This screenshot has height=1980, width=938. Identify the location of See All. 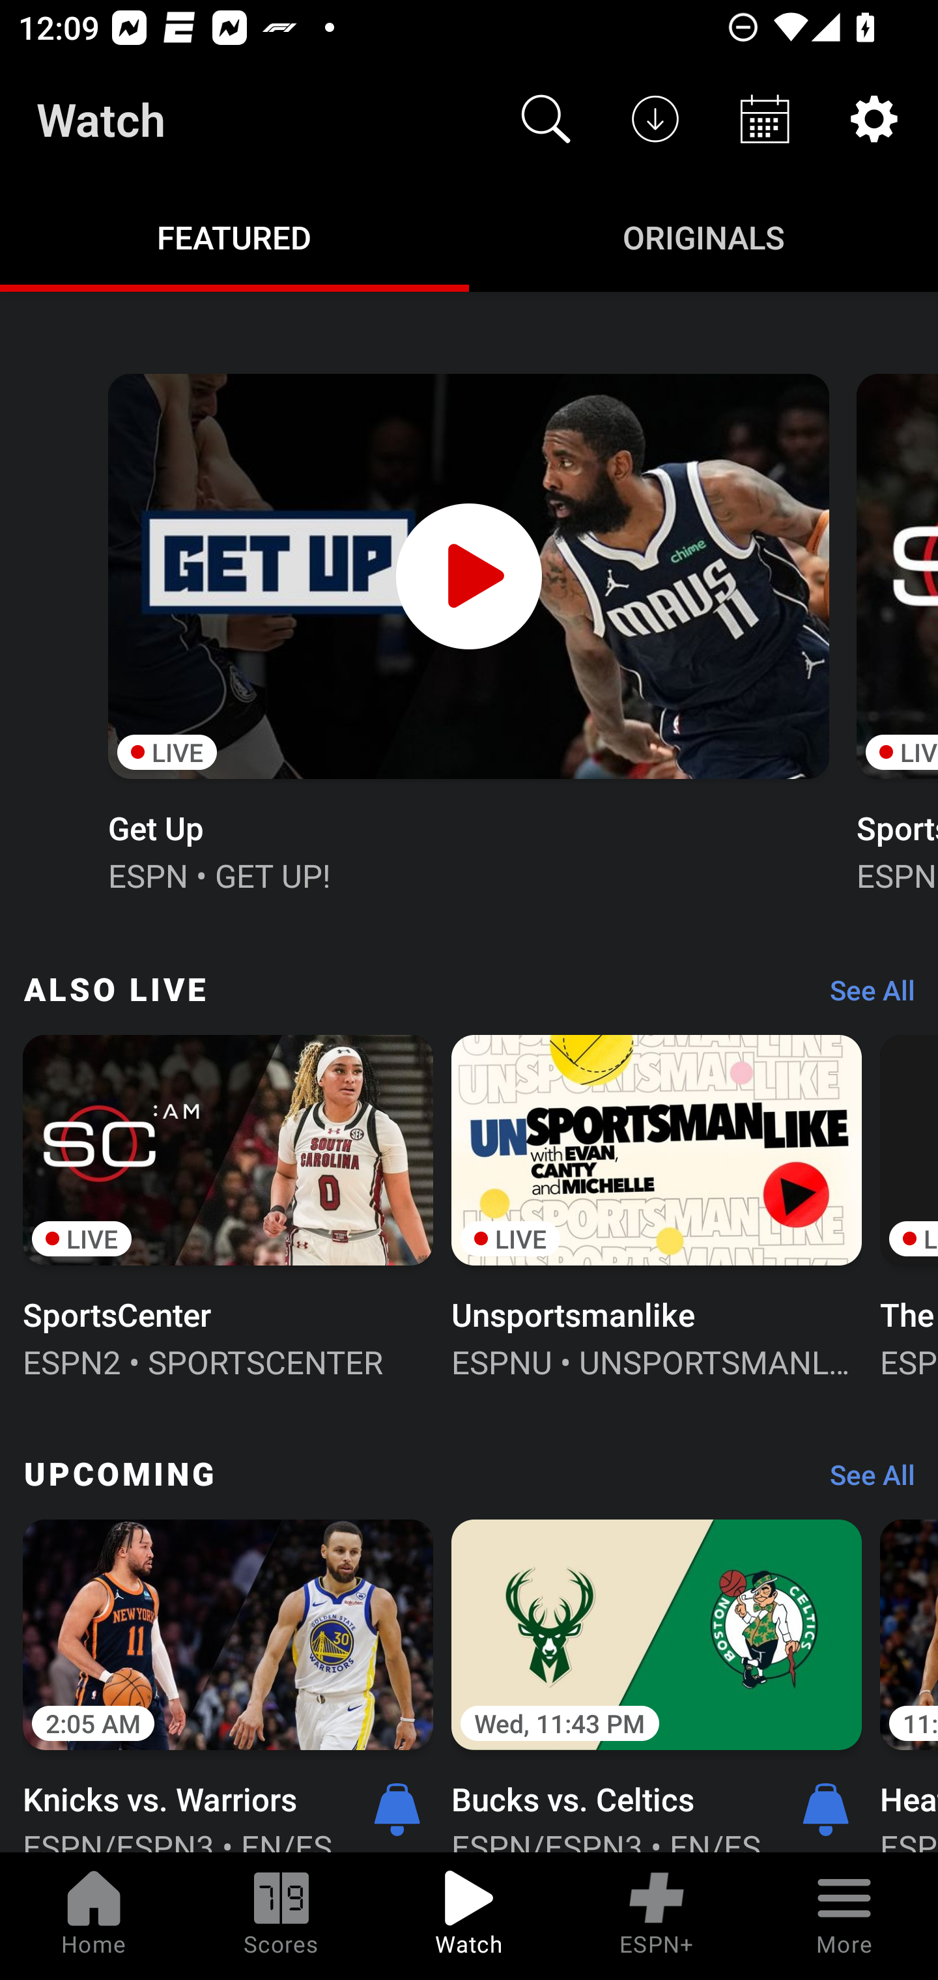
(863, 1481).